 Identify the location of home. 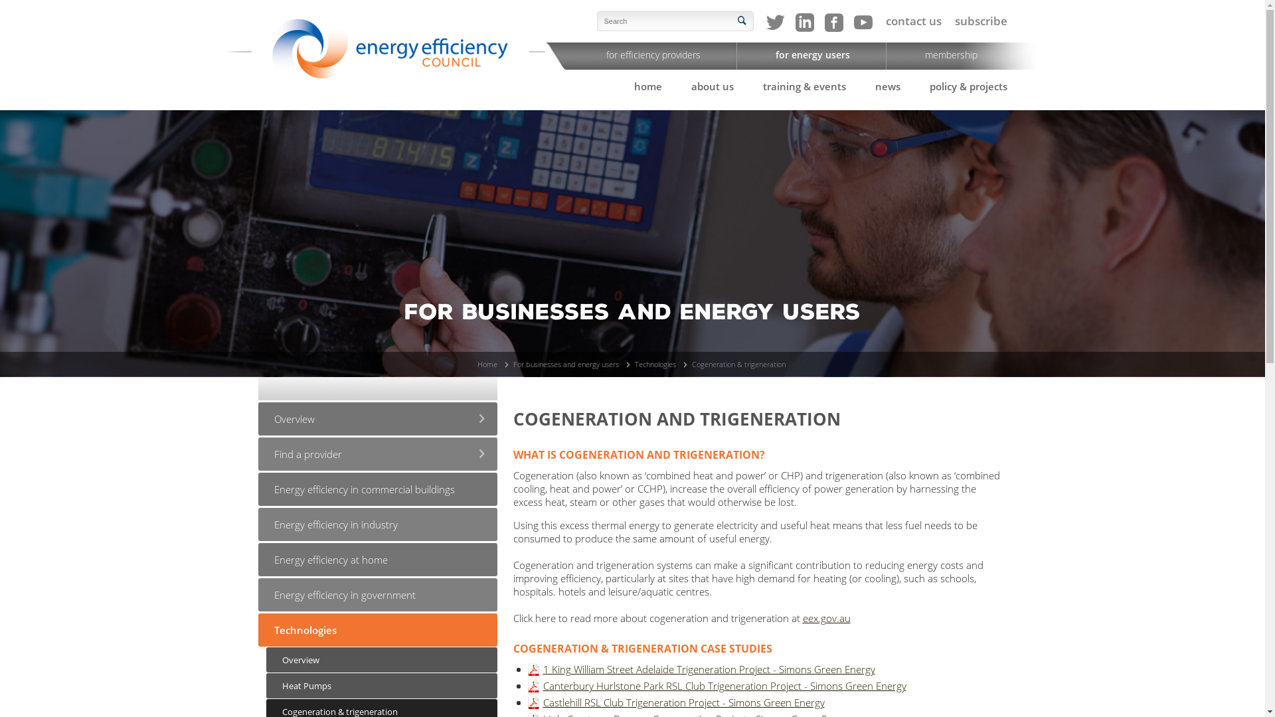
(647, 86).